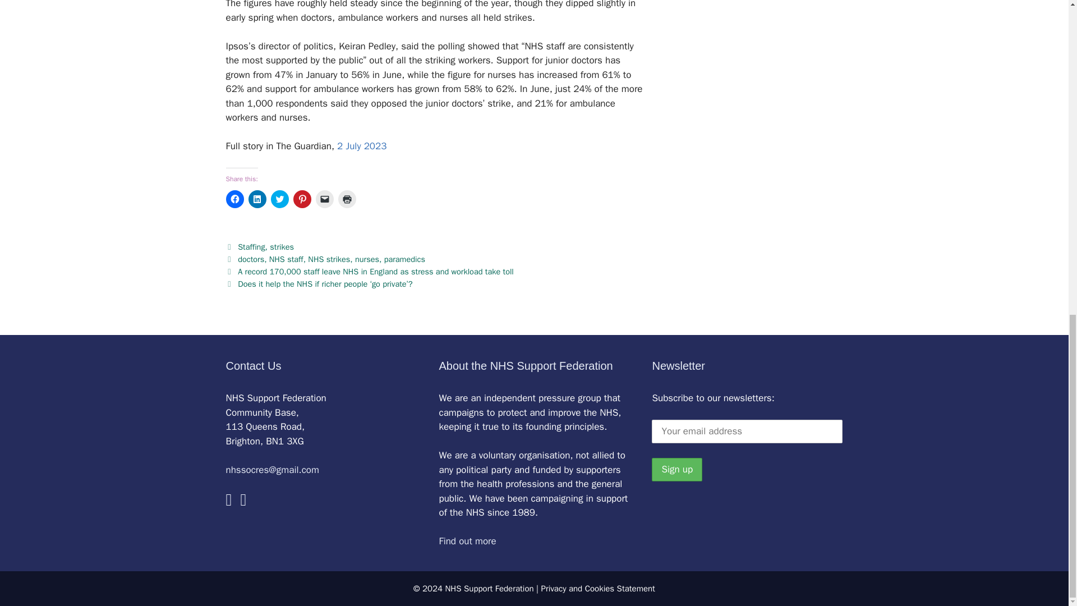  I want to click on Click to share on LinkedIn, so click(257, 199).